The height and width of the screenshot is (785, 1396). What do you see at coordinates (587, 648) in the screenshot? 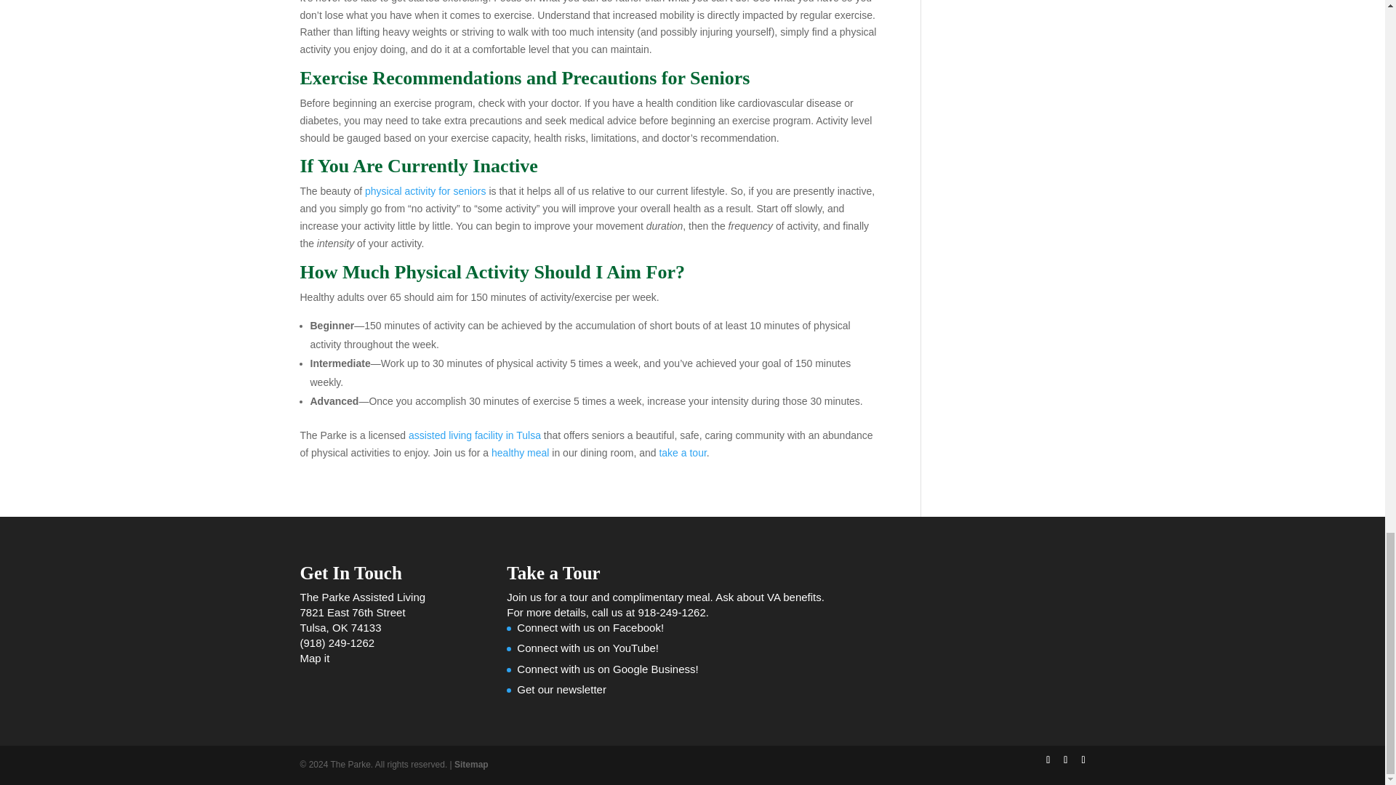
I see `Connect with us on YouTube!` at bounding box center [587, 648].